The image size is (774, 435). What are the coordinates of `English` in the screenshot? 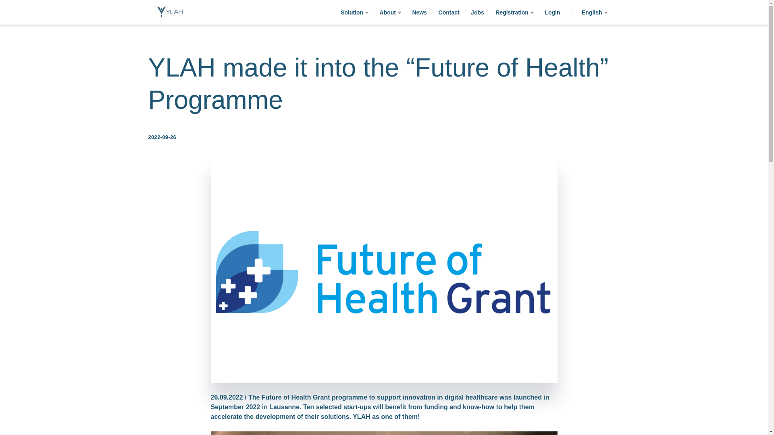 It's located at (594, 12).